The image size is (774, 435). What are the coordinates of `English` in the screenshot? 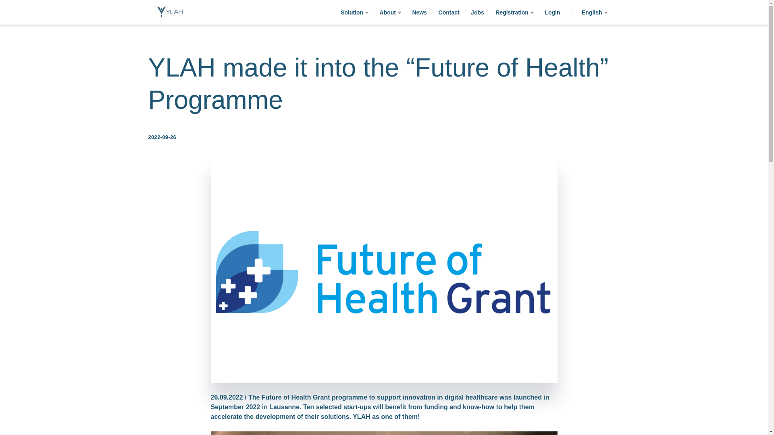 It's located at (594, 12).